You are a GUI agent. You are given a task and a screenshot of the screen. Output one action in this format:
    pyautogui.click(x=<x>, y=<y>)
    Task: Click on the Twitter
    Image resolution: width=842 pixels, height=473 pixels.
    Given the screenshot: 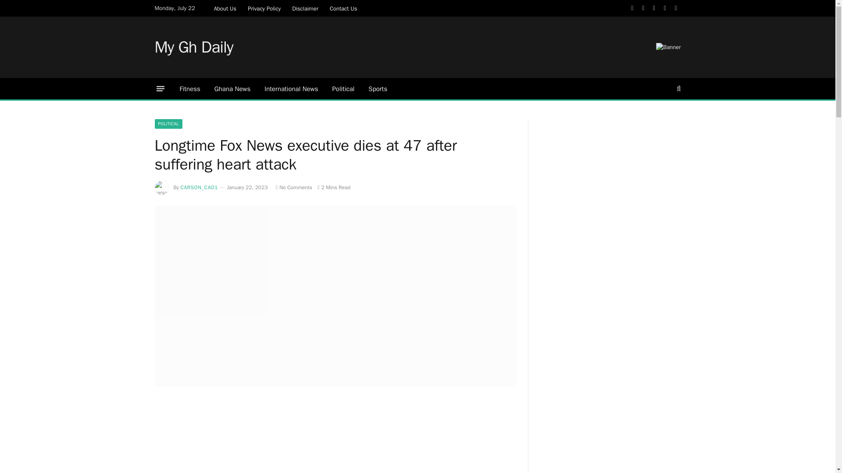 What is the action you would take?
    pyautogui.click(x=643, y=8)
    